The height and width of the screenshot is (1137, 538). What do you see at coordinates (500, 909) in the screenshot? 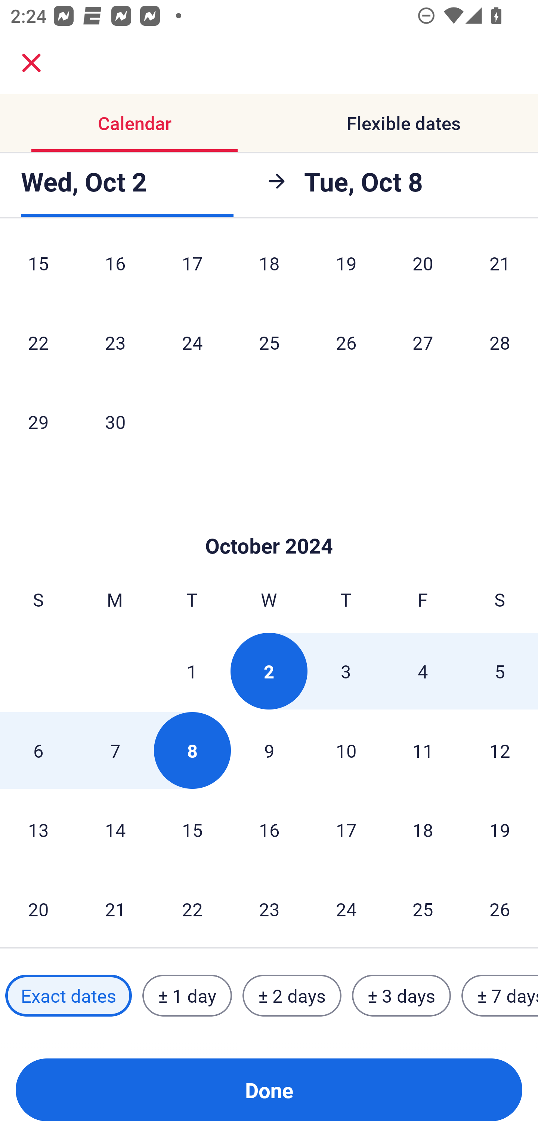
I see `26 Saturday, October 26, 2024` at bounding box center [500, 909].